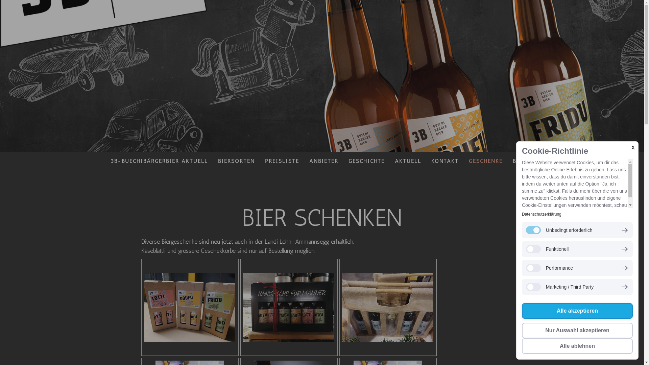  Describe the element at coordinates (366, 161) in the screenshot. I see `GESCHICHTE` at that location.